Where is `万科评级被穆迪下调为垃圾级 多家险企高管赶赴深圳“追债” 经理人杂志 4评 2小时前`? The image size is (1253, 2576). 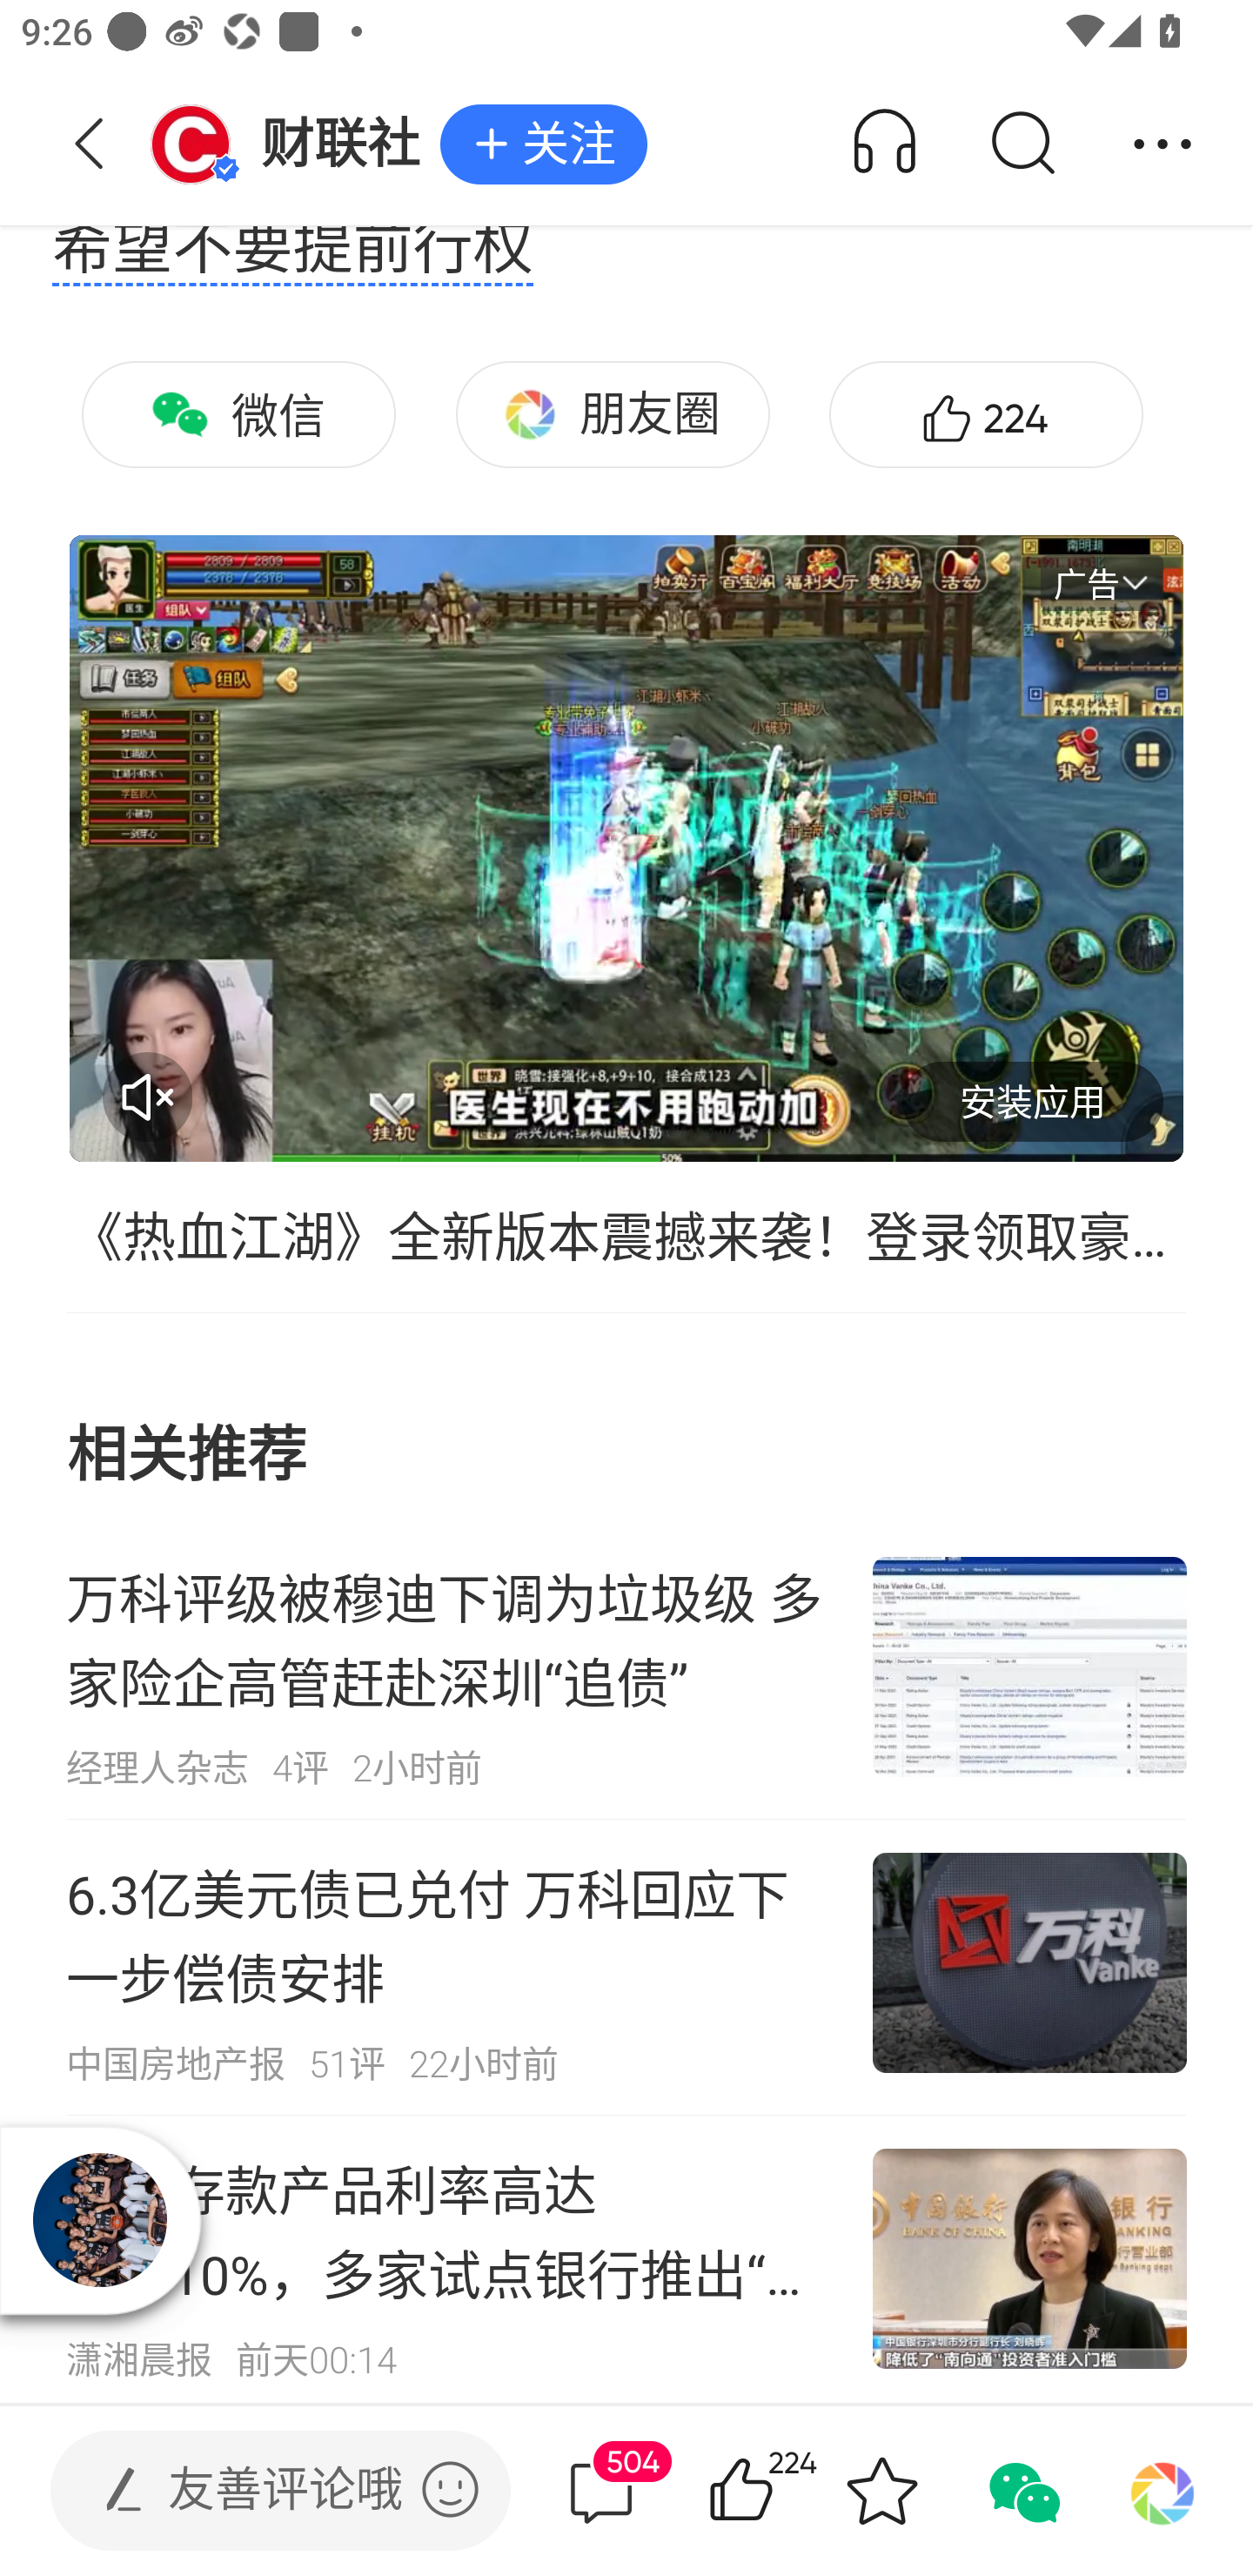 万科评级被穆迪下调为垃圾级 多家险企高管赶赴深圳“追债” 经理人杂志 4评 2小时前 is located at coordinates (626, 1671).